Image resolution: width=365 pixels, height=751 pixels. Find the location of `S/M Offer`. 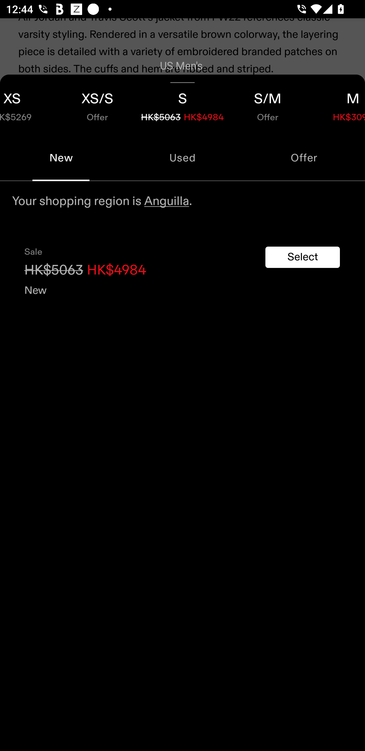

S/M Offer is located at coordinates (268, 105).